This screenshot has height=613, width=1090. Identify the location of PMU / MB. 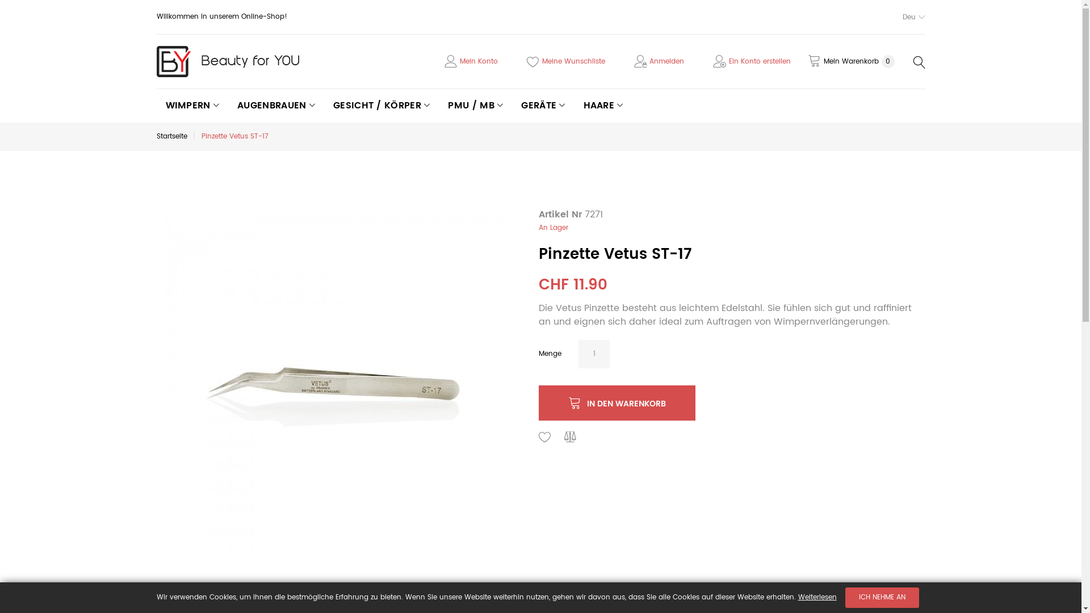
(476, 106).